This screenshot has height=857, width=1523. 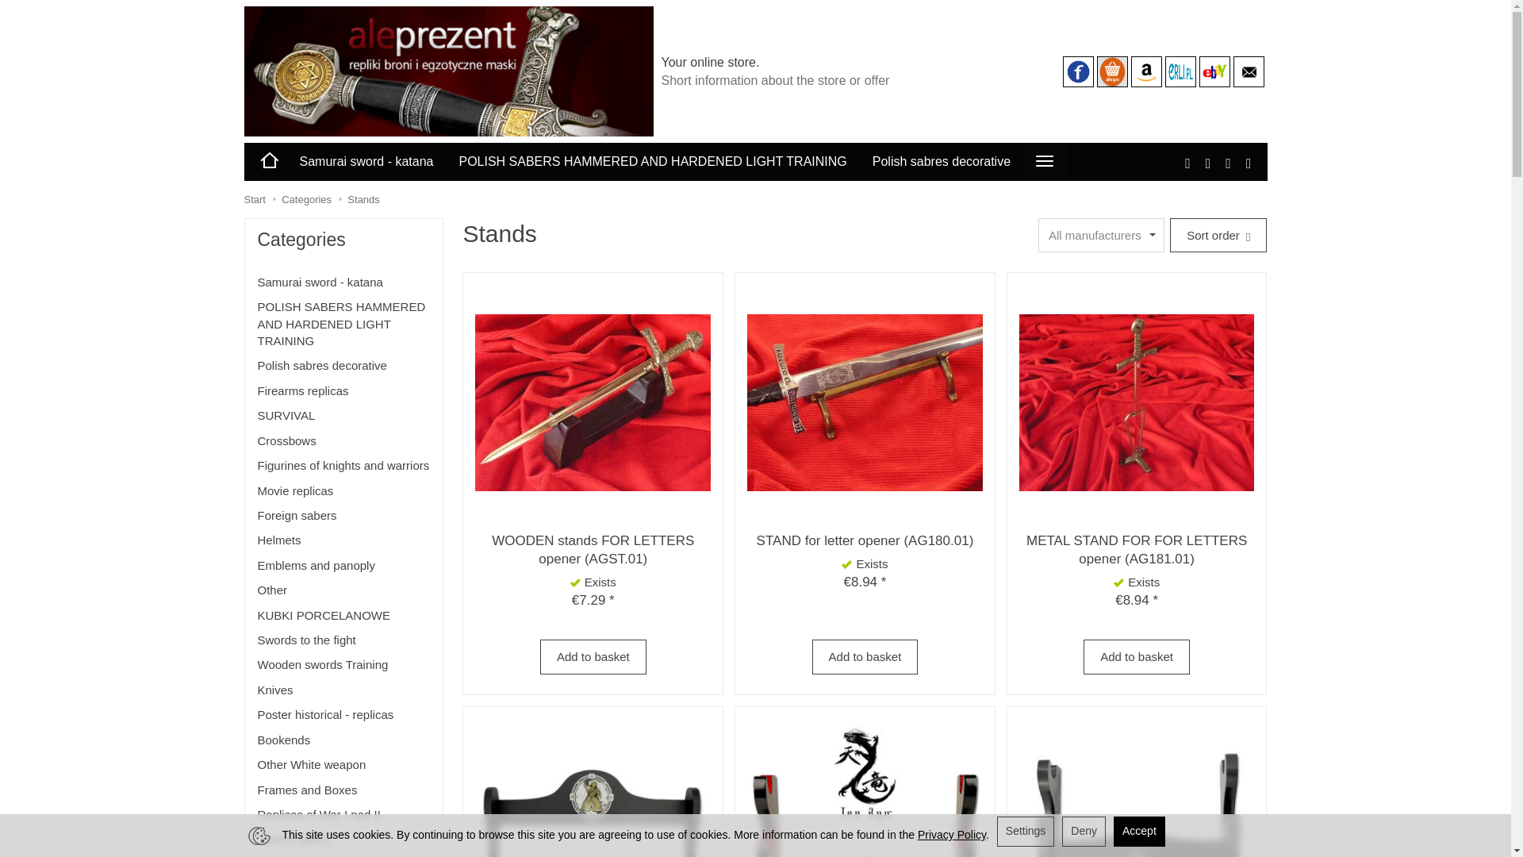 What do you see at coordinates (652, 162) in the screenshot?
I see `POLISH SABERS HAMMERED AND HARDENED LIGHT TRAINING` at bounding box center [652, 162].